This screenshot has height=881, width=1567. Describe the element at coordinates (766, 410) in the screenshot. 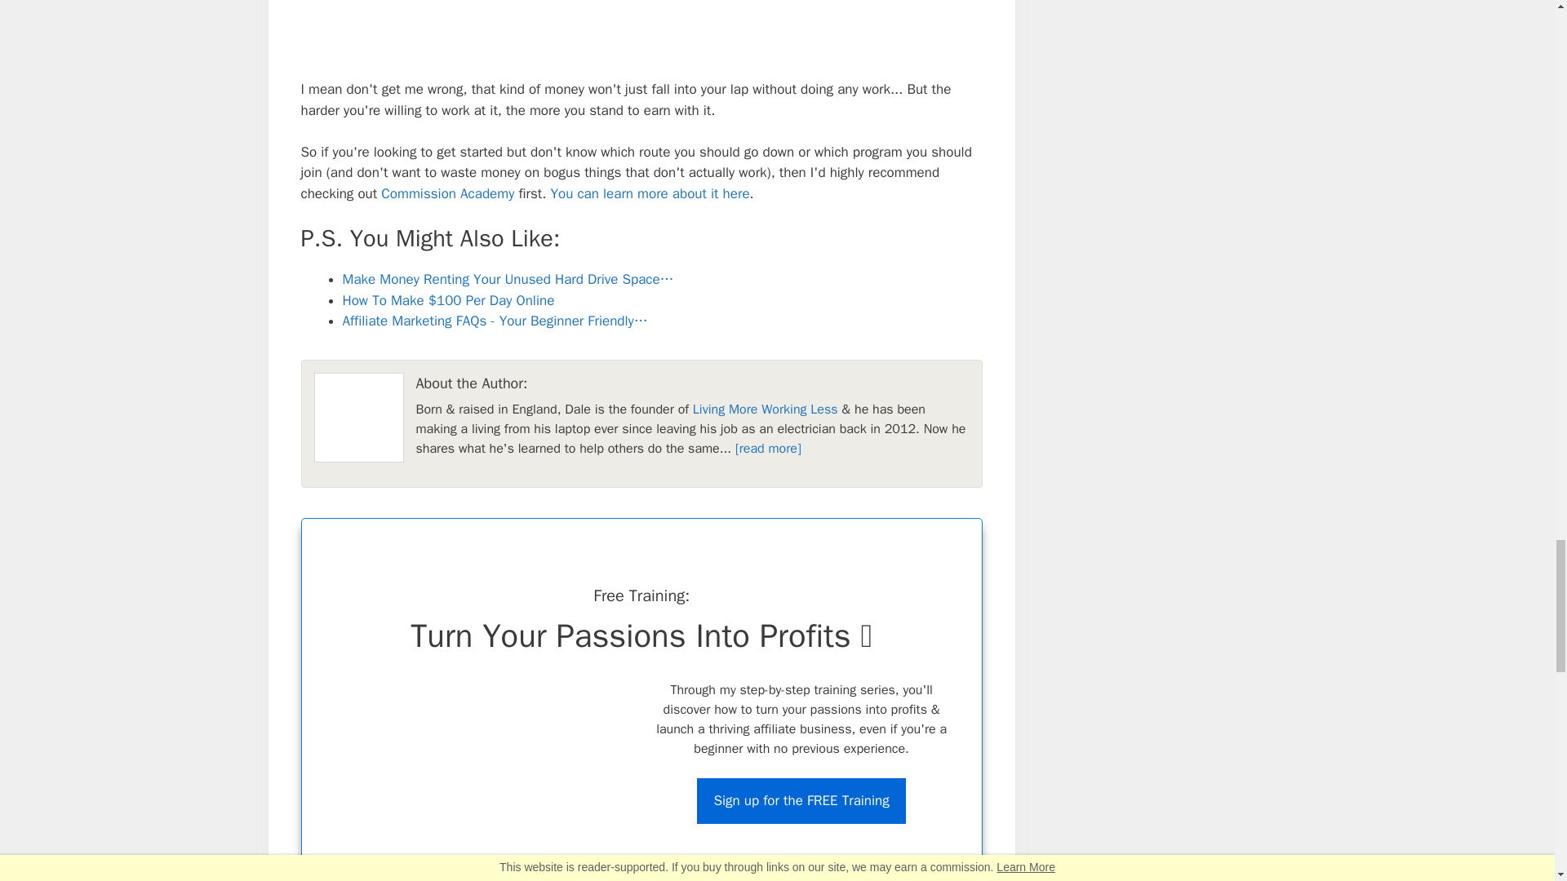

I see `Living More Working Less` at that location.